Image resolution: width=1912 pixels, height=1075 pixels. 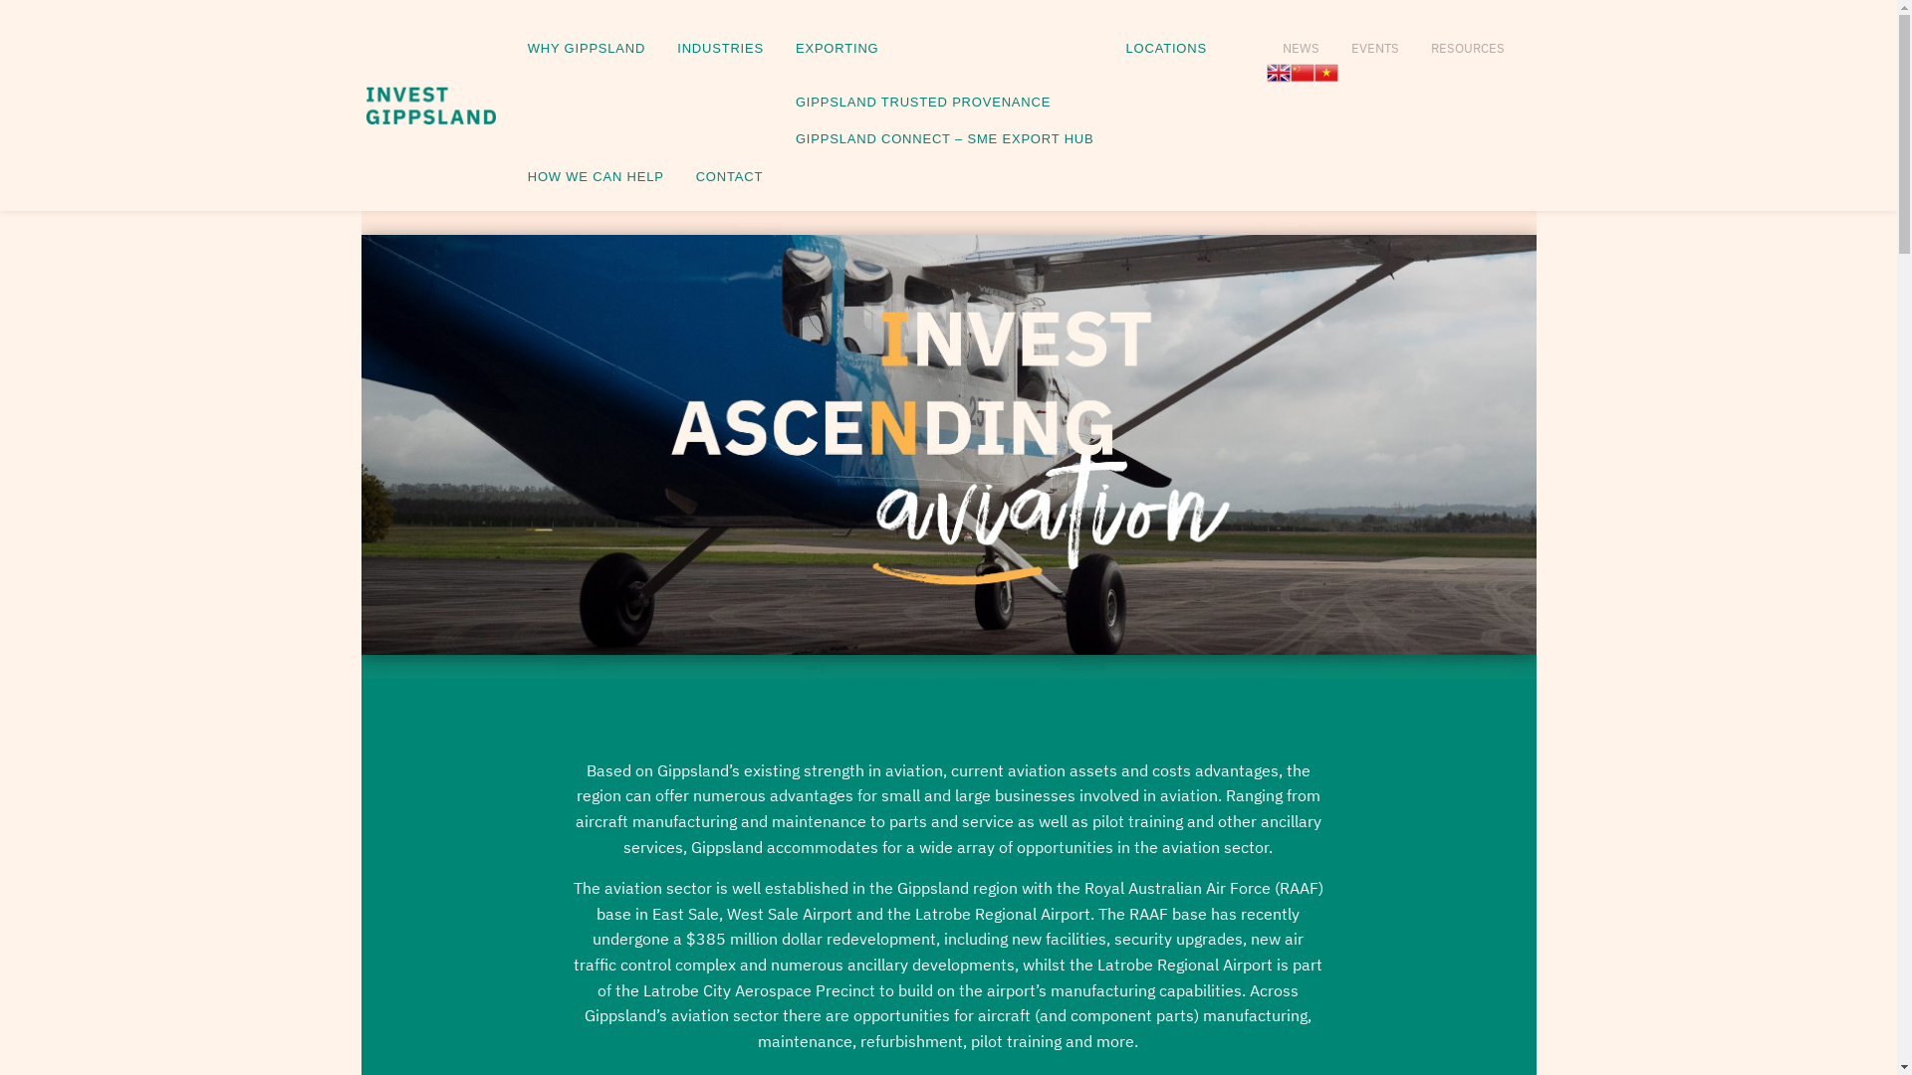 I want to click on NEWS, so click(x=1301, y=43).